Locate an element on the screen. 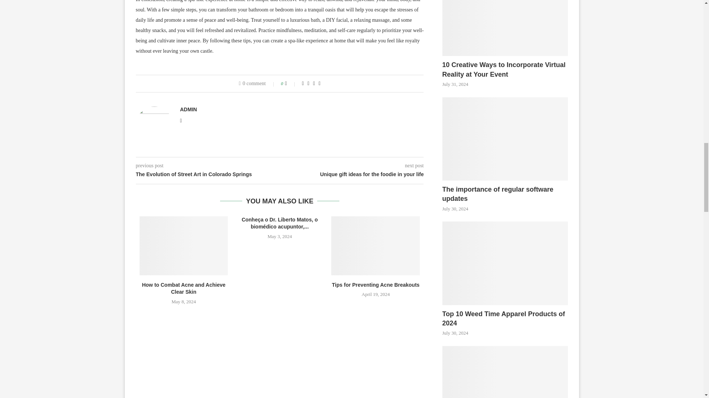 This screenshot has width=709, height=398. The Evolution of Street Art in Colorado Springs is located at coordinates (208, 175).